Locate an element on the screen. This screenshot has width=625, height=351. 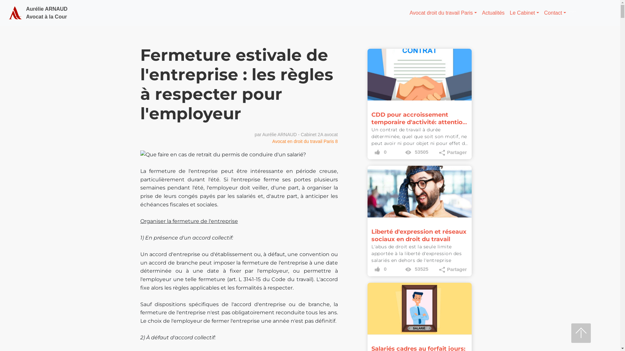
Avocat en droit du travail Paris 8 is located at coordinates (305, 141).